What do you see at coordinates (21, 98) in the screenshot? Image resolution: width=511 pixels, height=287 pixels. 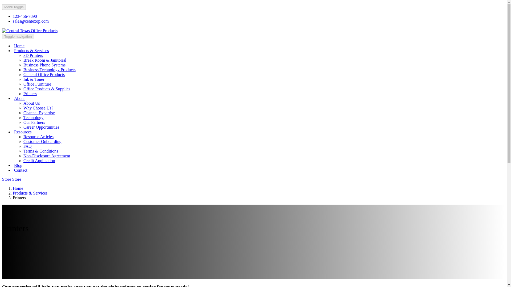 I see `About` at bounding box center [21, 98].